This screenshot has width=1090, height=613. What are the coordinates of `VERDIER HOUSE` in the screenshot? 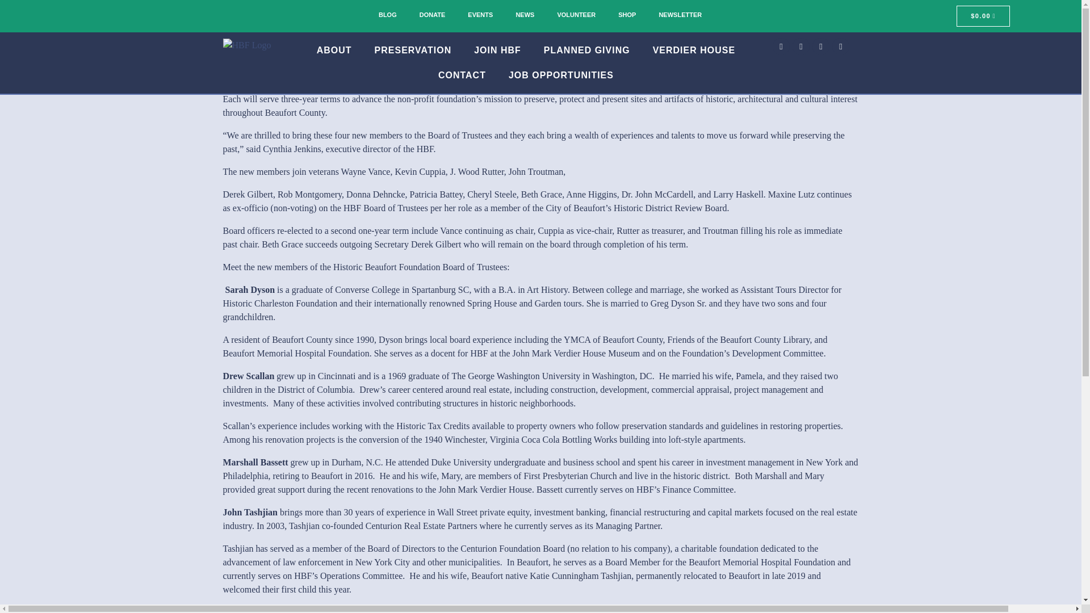 It's located at (694, 50).